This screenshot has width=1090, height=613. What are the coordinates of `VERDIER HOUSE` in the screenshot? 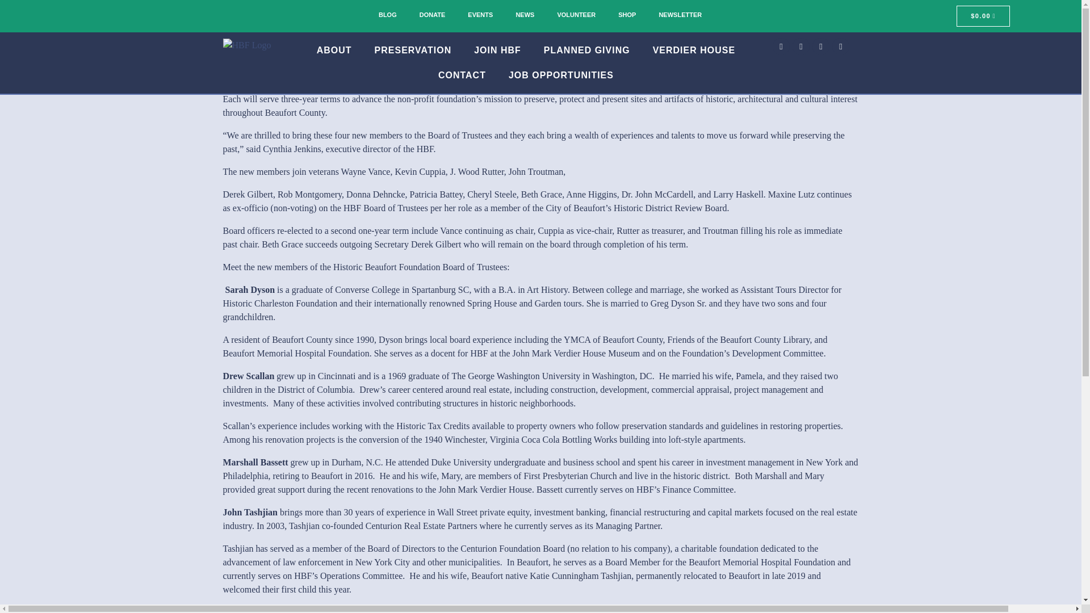 It's located at (694, 50).